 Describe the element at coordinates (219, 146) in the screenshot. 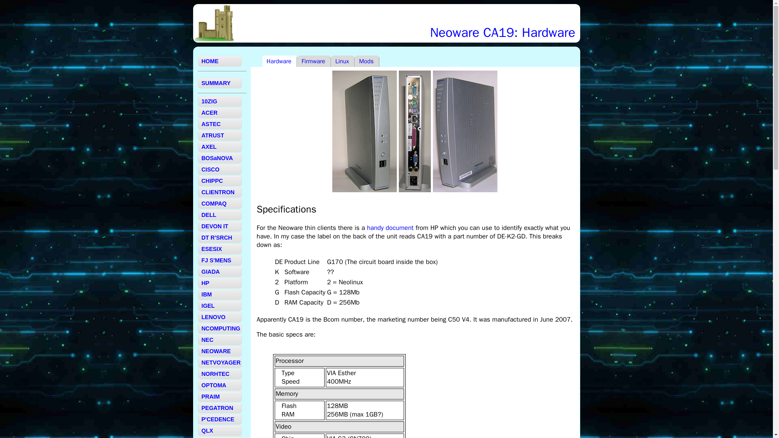

I see `AXEL` at that location.